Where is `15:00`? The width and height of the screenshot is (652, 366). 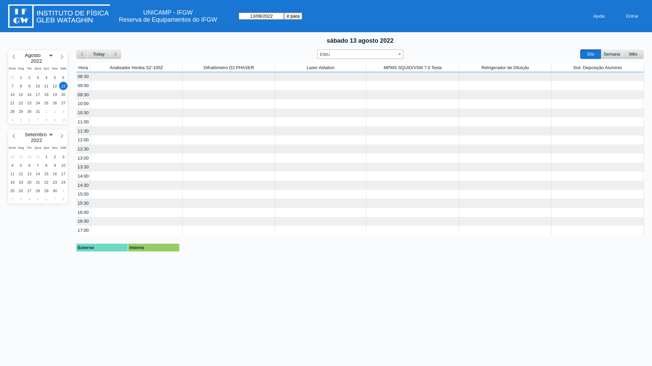
15:00 is located at coordinates (83, 195).